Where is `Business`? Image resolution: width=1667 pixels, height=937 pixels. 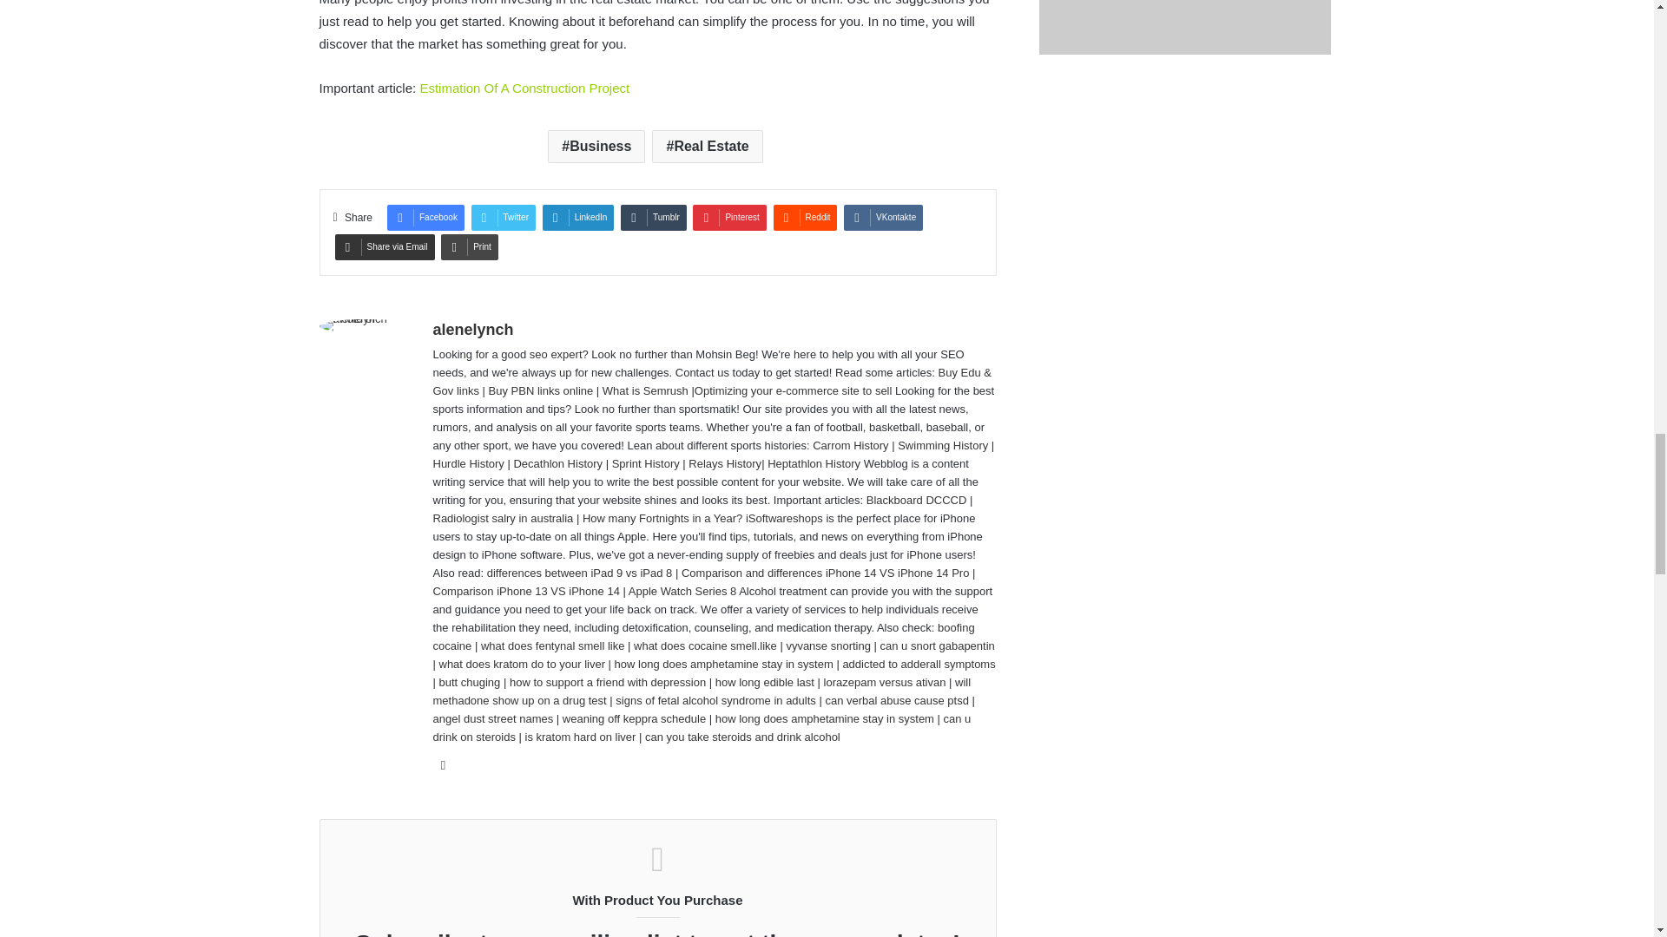
Business is located at coordinates (596, 146).